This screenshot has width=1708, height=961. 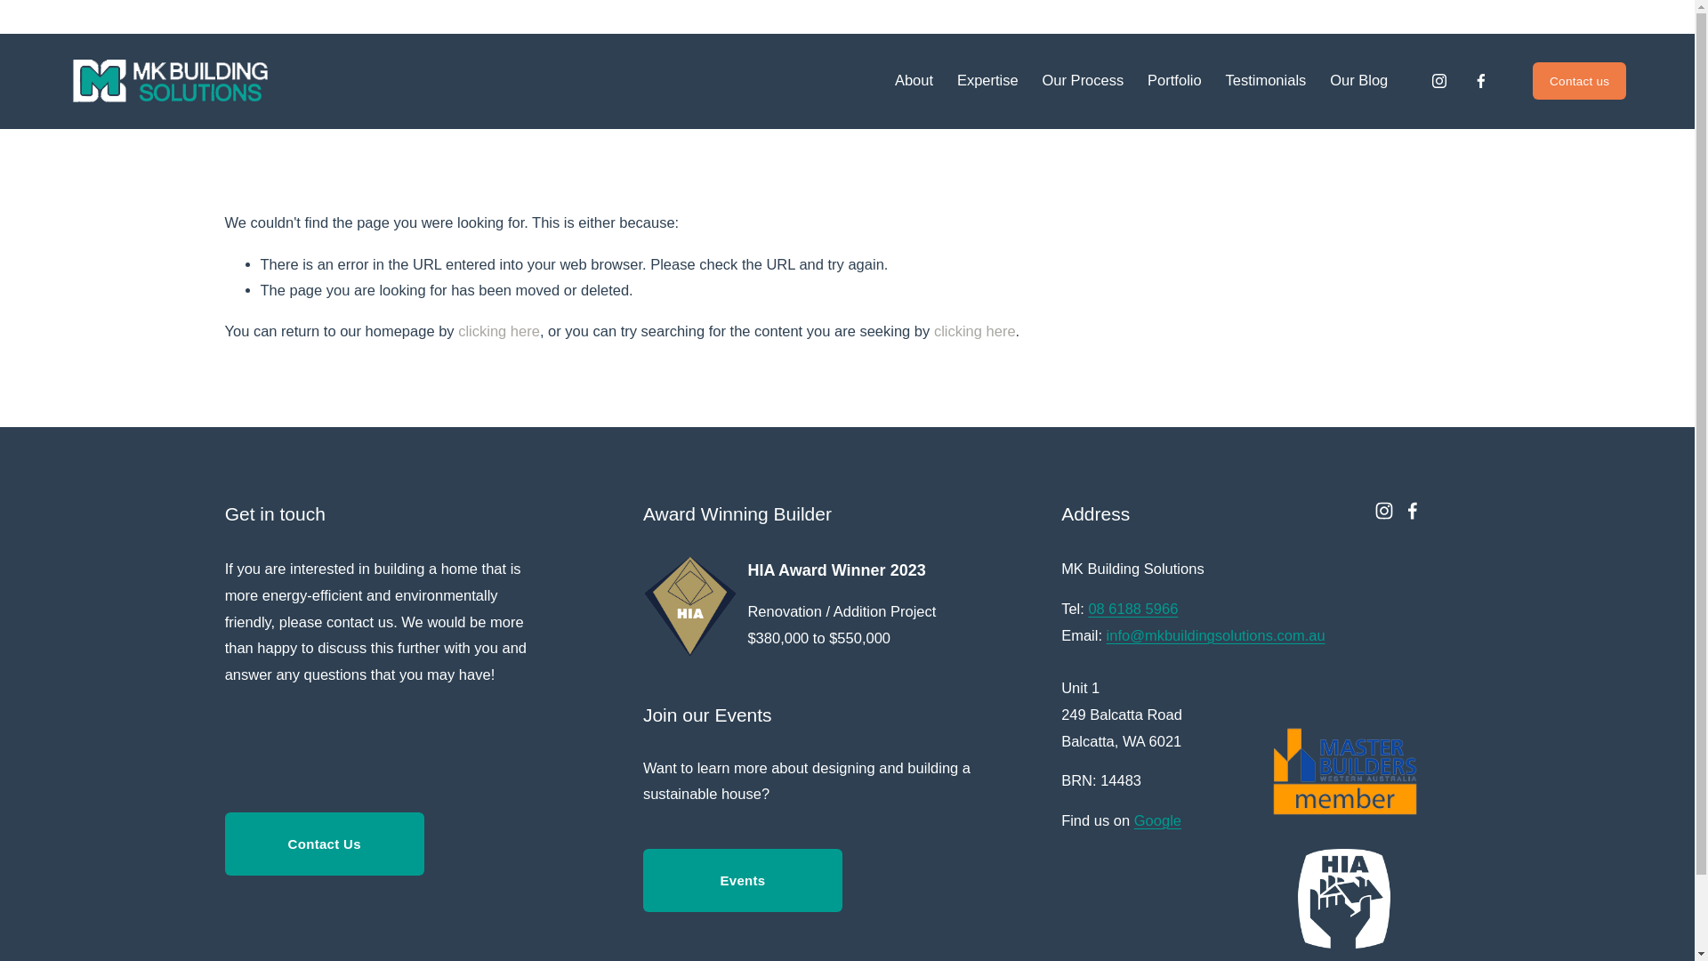 I want to click on clicking here, so click(x=499, y=331).